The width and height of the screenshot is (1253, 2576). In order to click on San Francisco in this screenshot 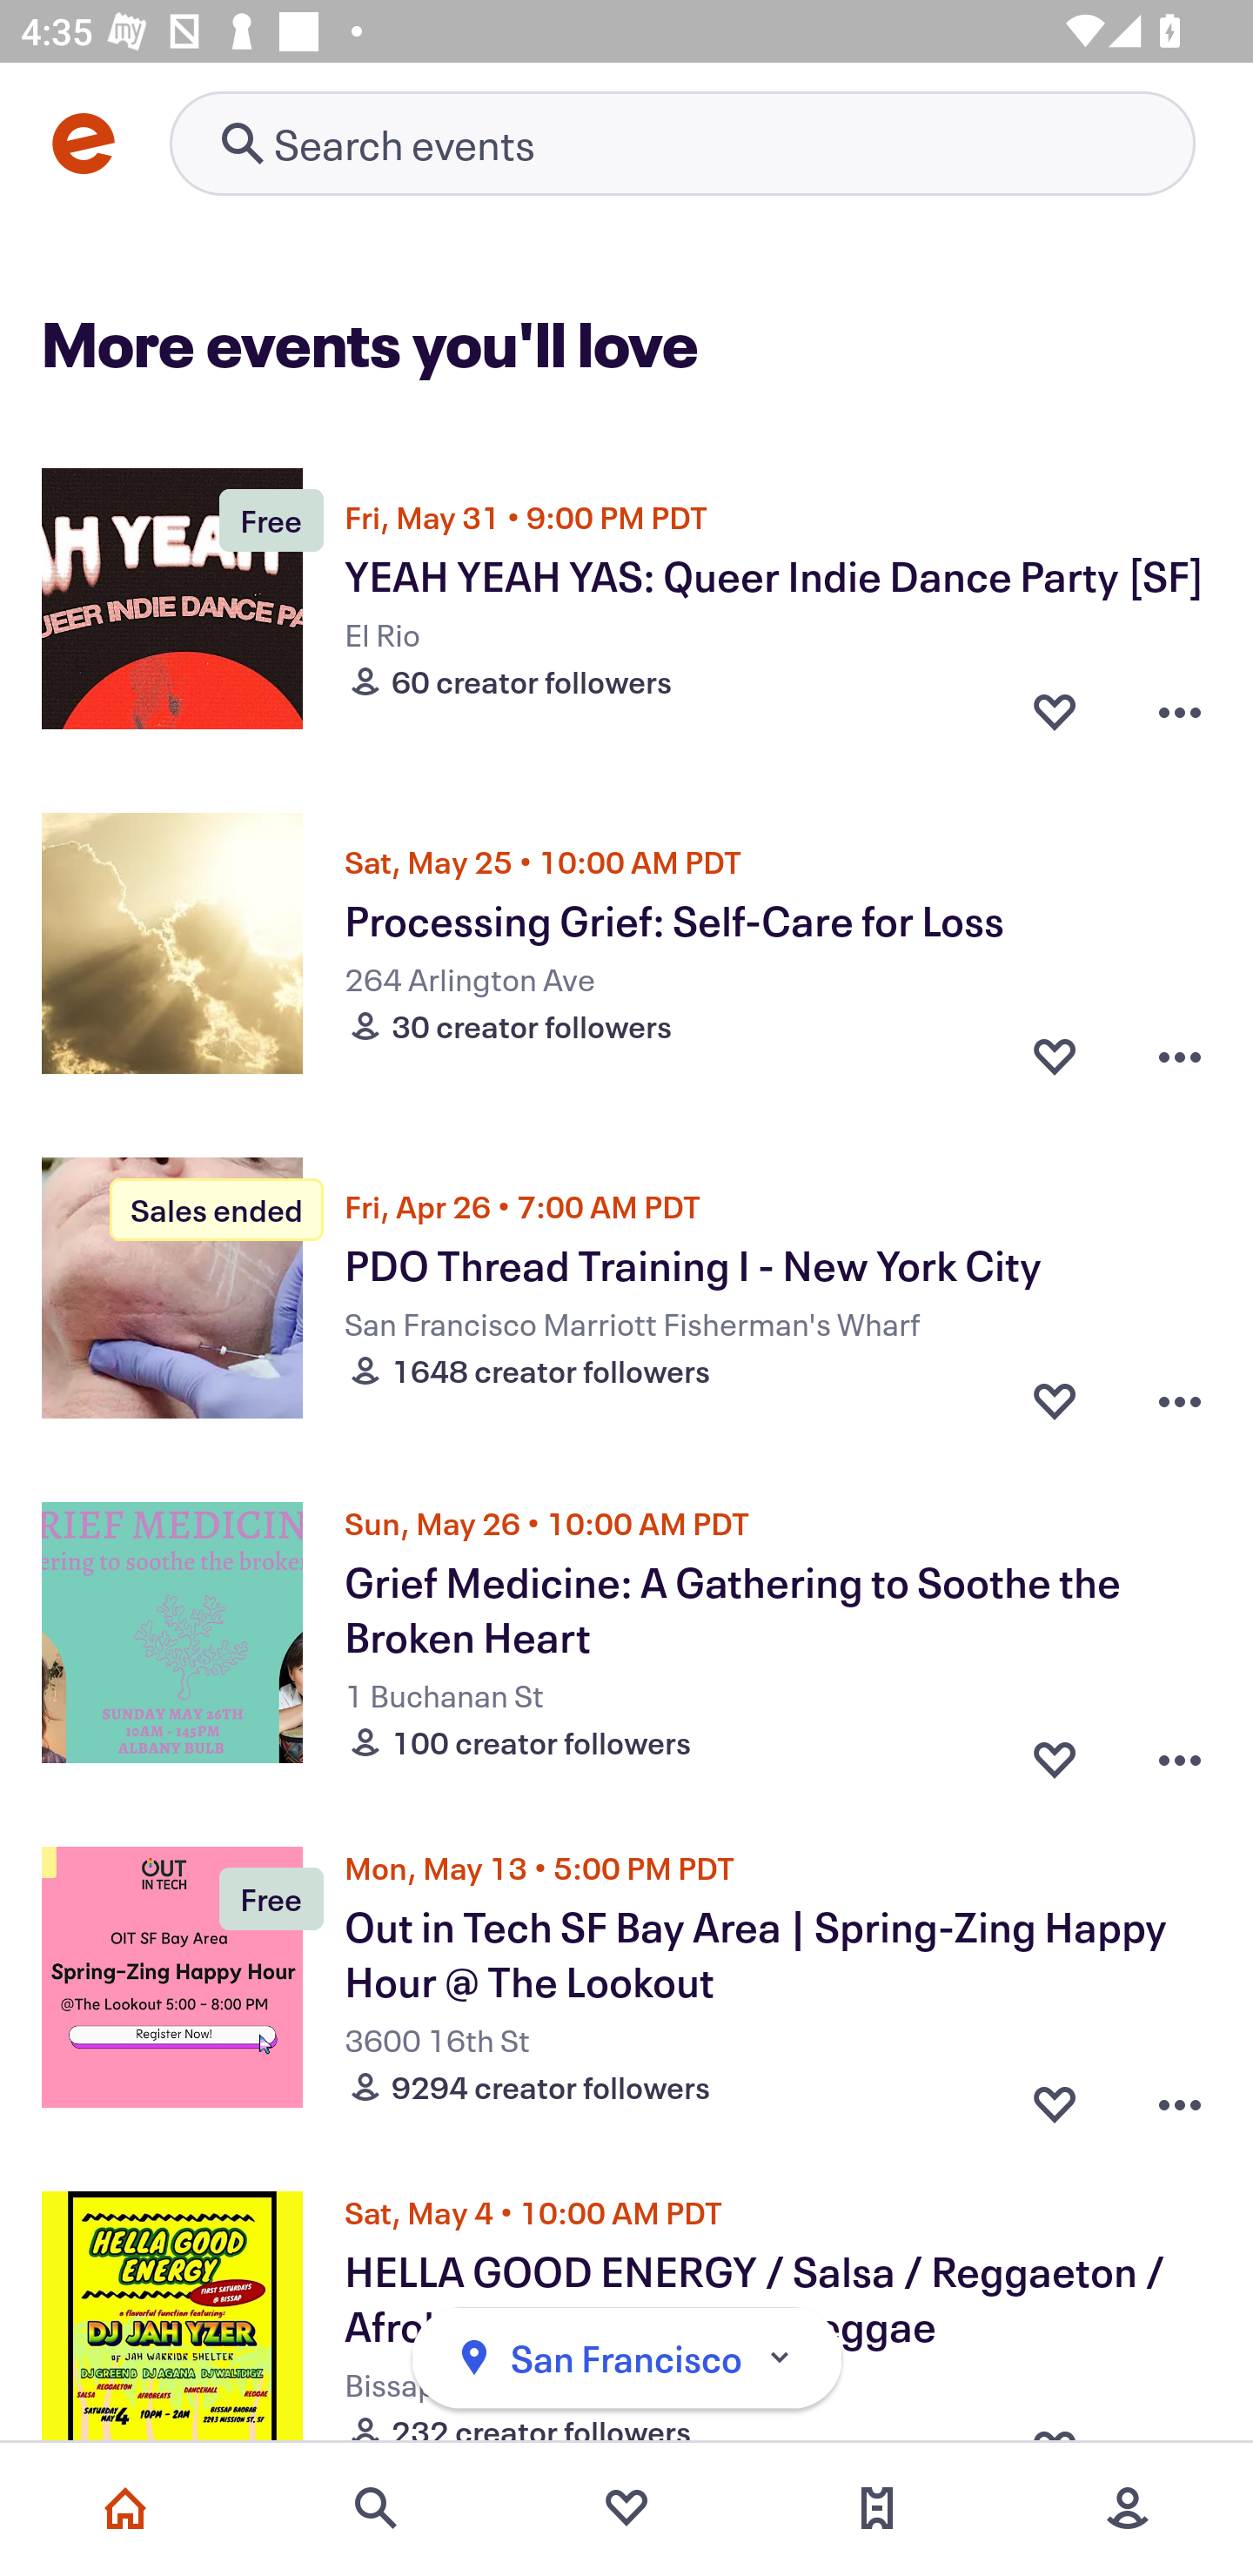, I will do `click(626, 2358)`.